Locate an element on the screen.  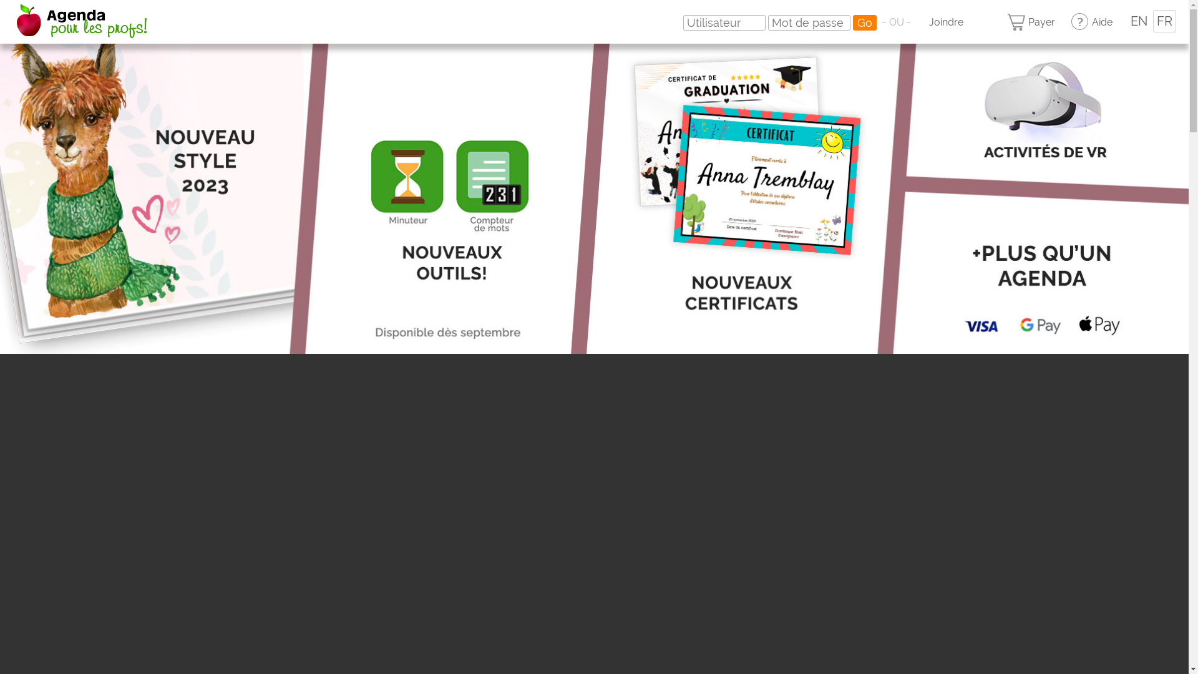
Joindre is located at coordinates (938, 22).